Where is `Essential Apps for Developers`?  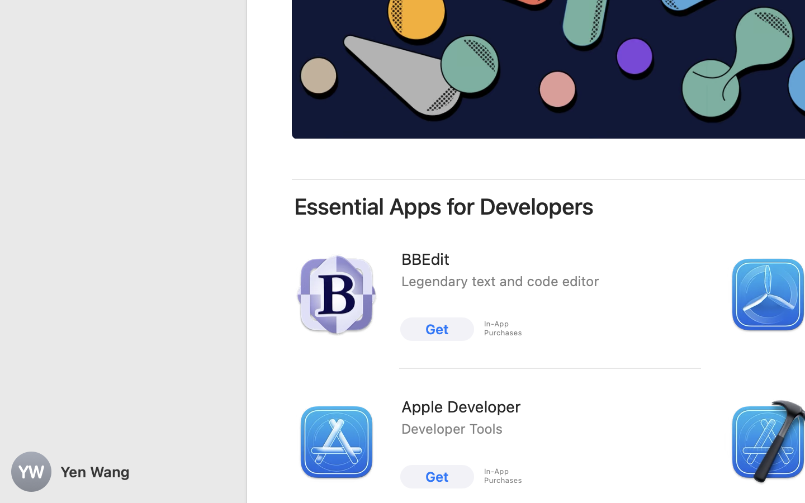
Essential Apps for Developers is located at coordinates (444, 207).